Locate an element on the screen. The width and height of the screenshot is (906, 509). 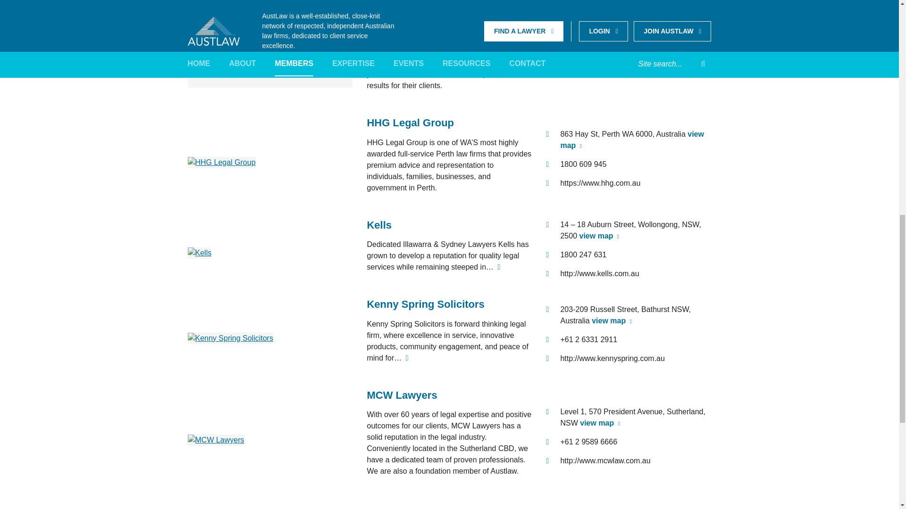
1800 247 631 is located at coordinates (583, 254).